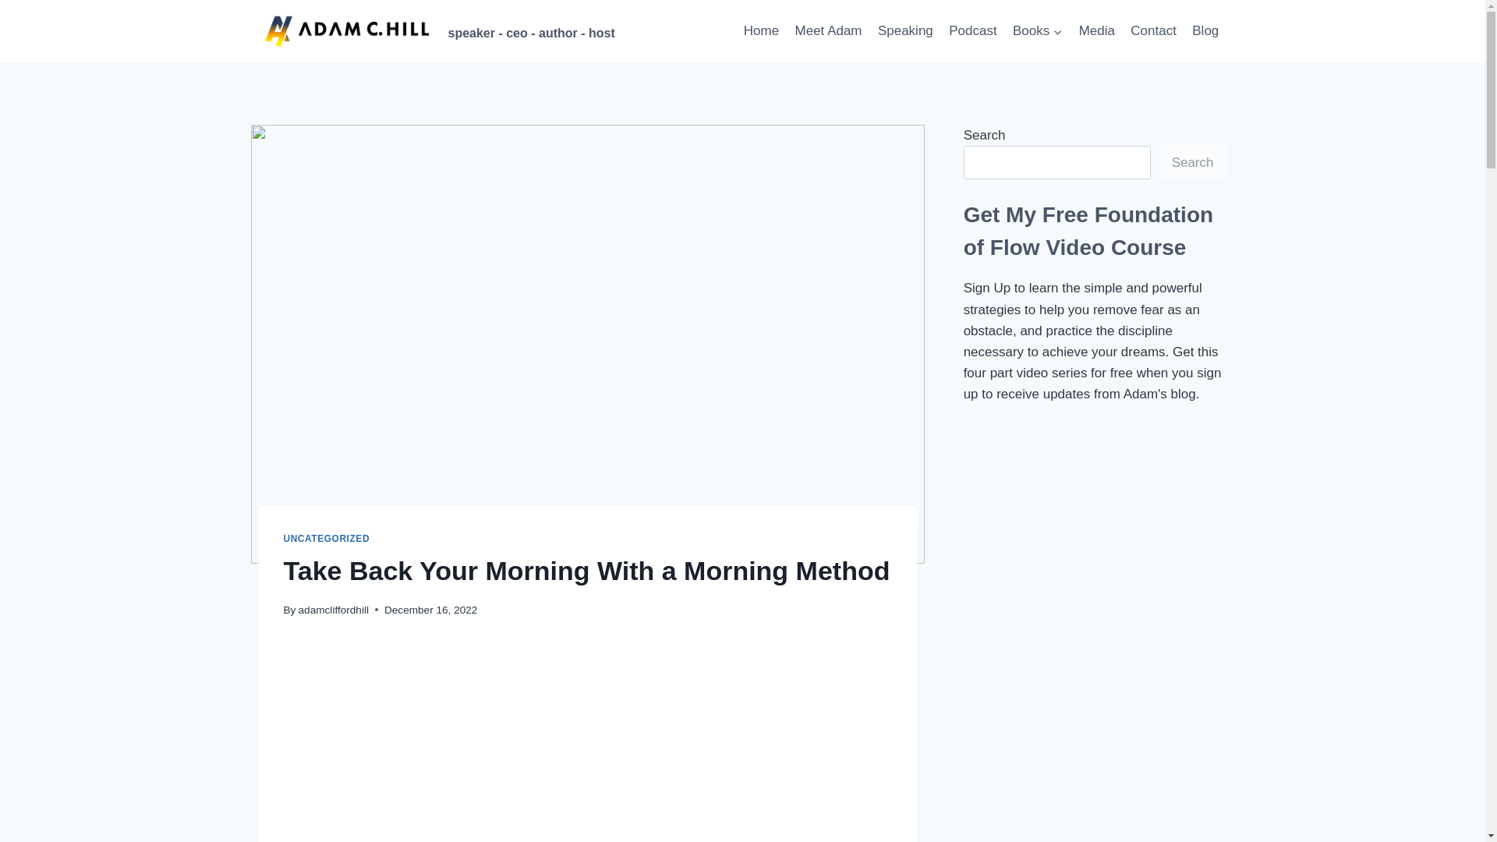  What do you see at coordinates (1153, 31) in the screenshot?
I see `Contact` at bounding box center [1153, 31].